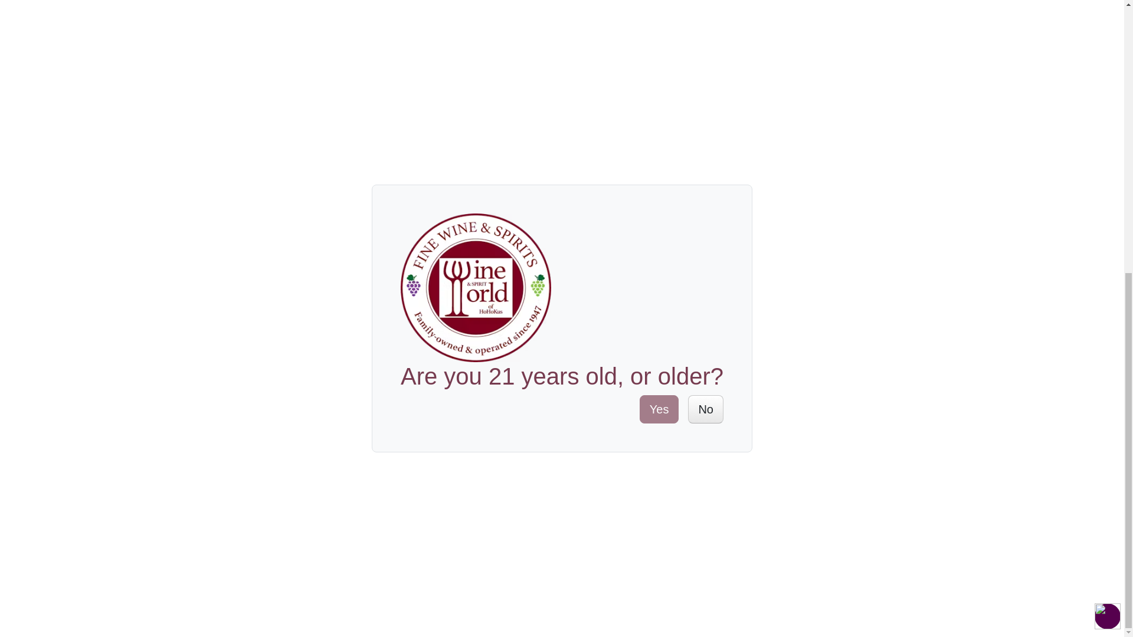  I want to click on Accessibility Menu, so click(1107, 143).